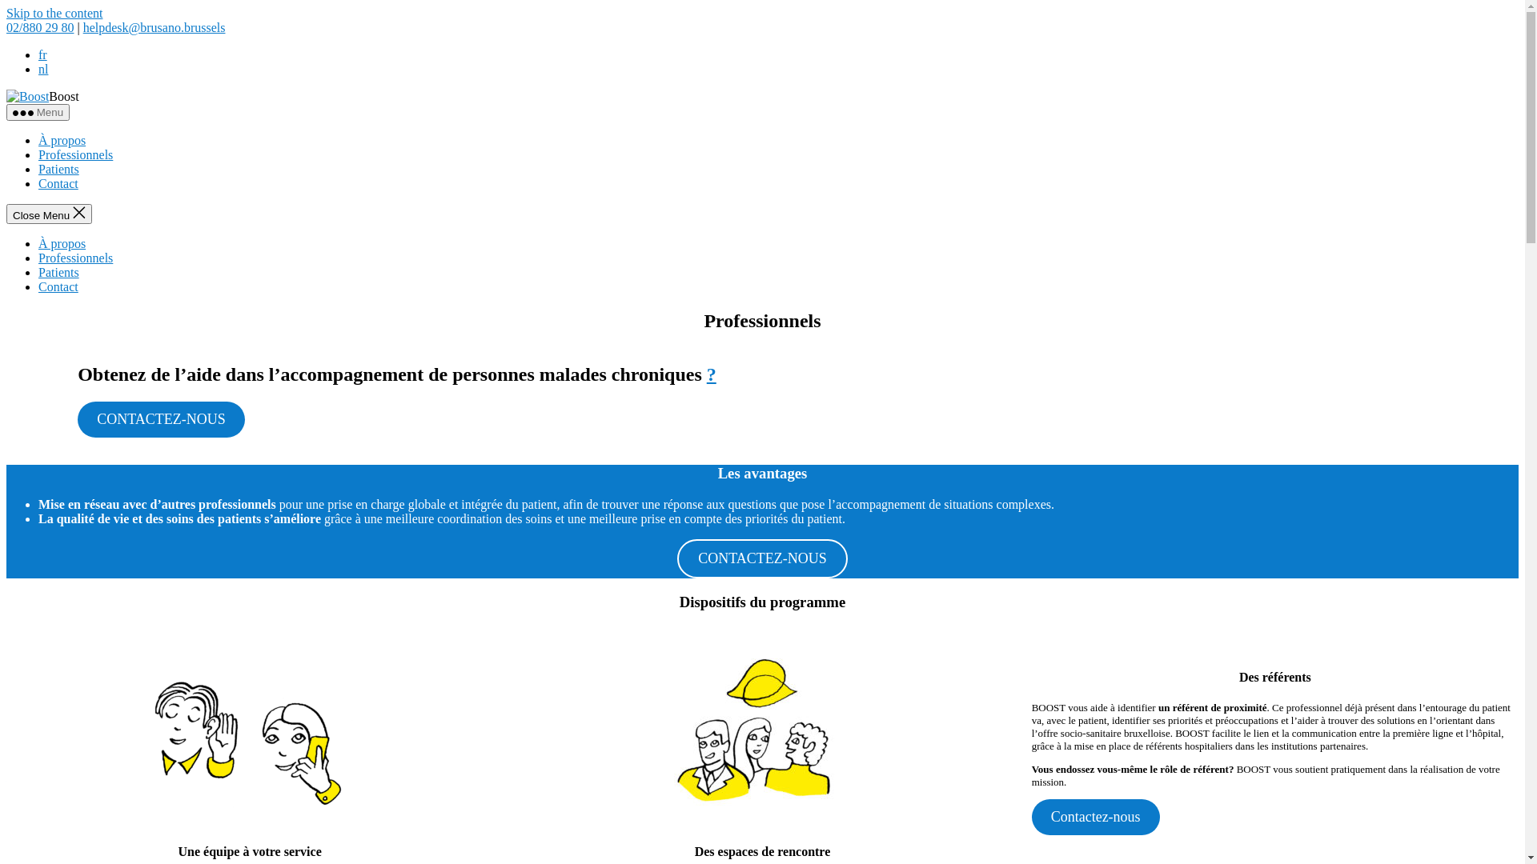 The width and height of the screenshot is (1537, 864). What do you see at coordinates (59, 170) in the screenshot?
I see `Patients` at bounding box center [59, 170].